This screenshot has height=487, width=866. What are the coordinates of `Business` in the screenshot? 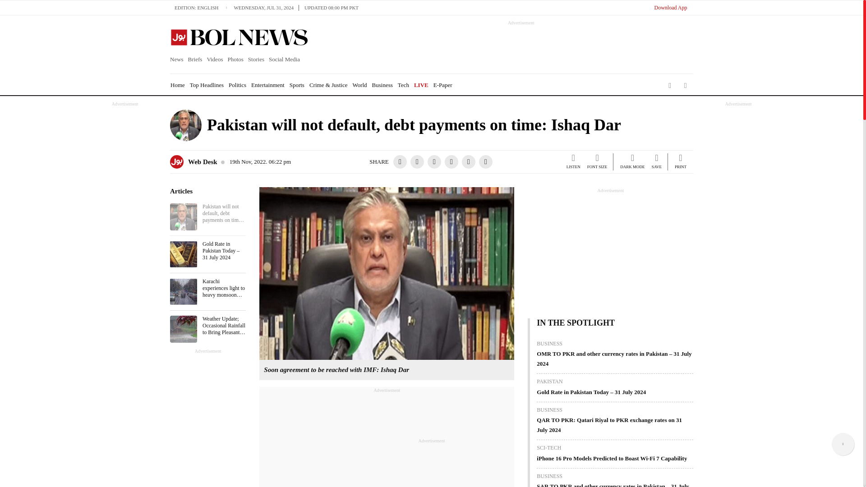 It's located at (382, 85).